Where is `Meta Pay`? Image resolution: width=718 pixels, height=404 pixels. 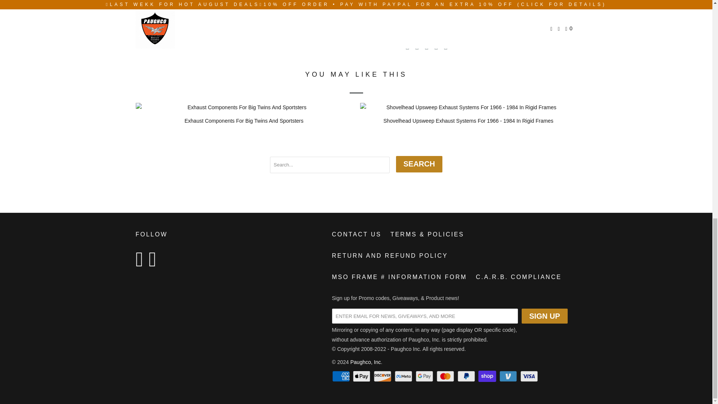 Meta Pay is located at coordinates (404, 376).